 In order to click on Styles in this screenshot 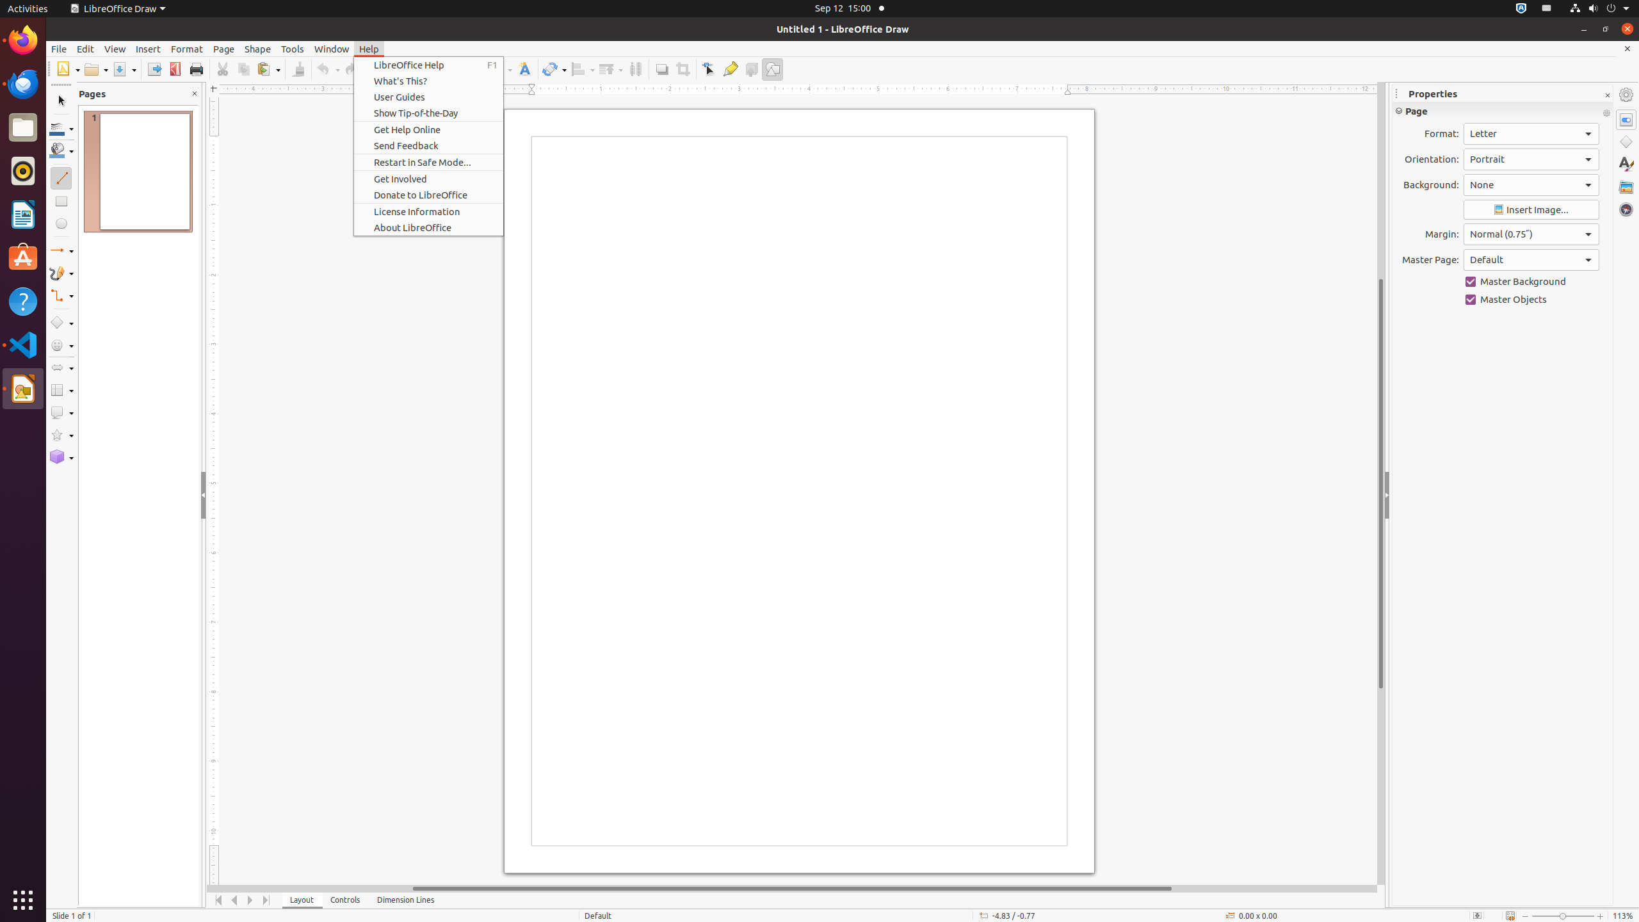, I will do `click(1626, 164)`.